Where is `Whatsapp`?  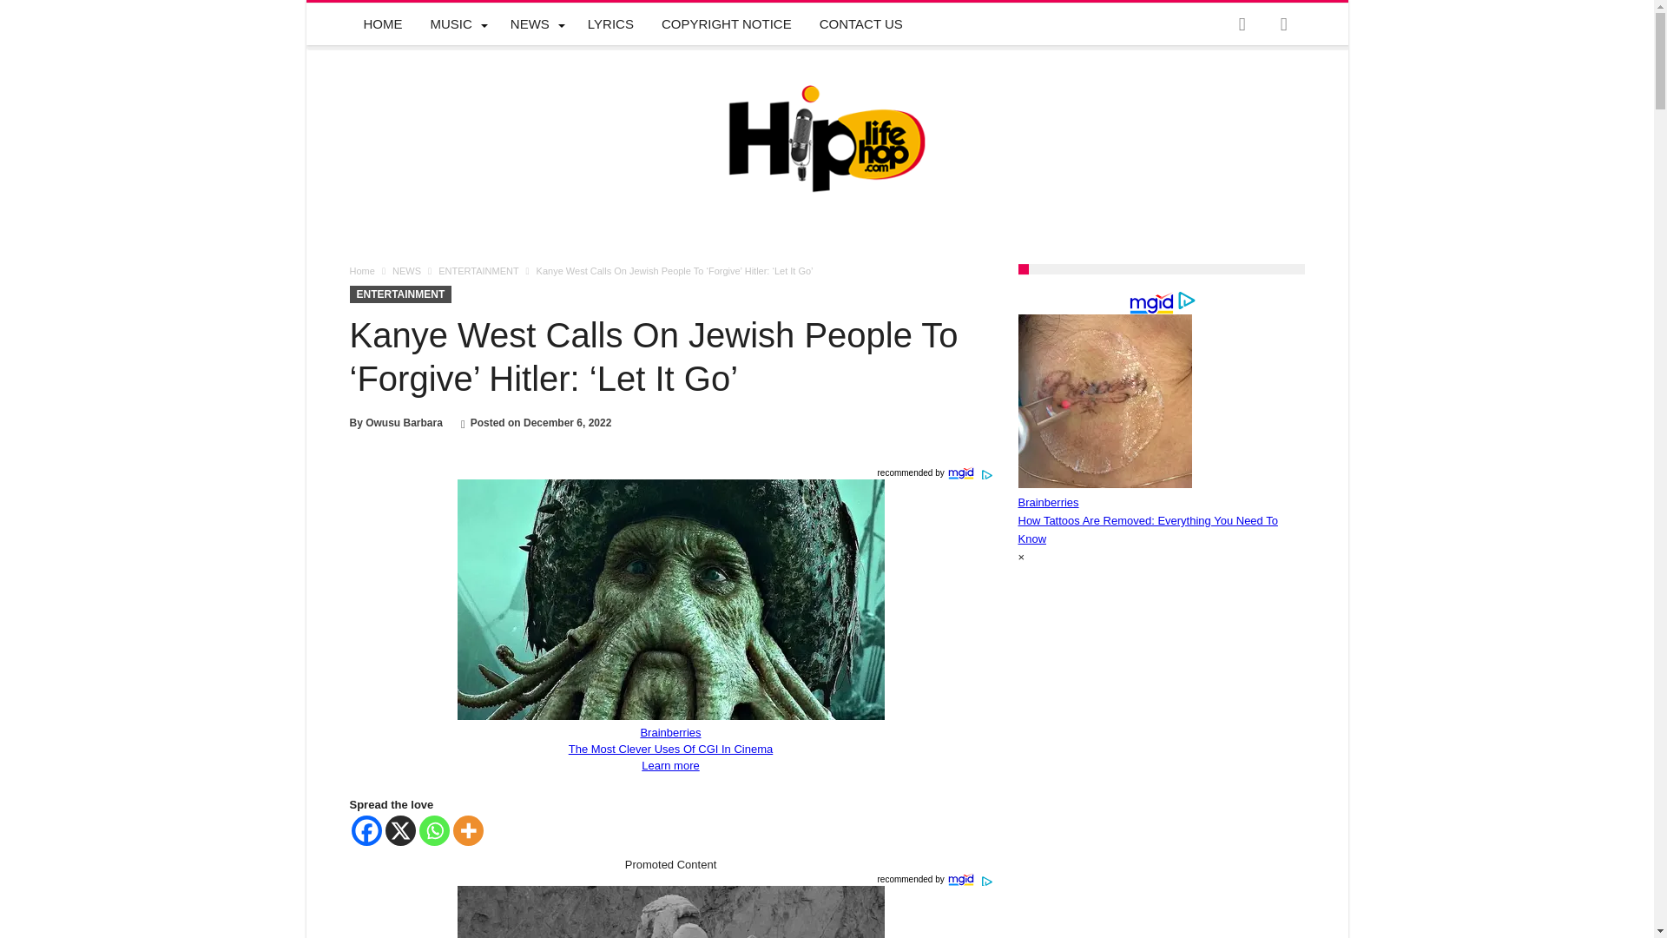
Whatsapp is located at coordinates (432, 830).